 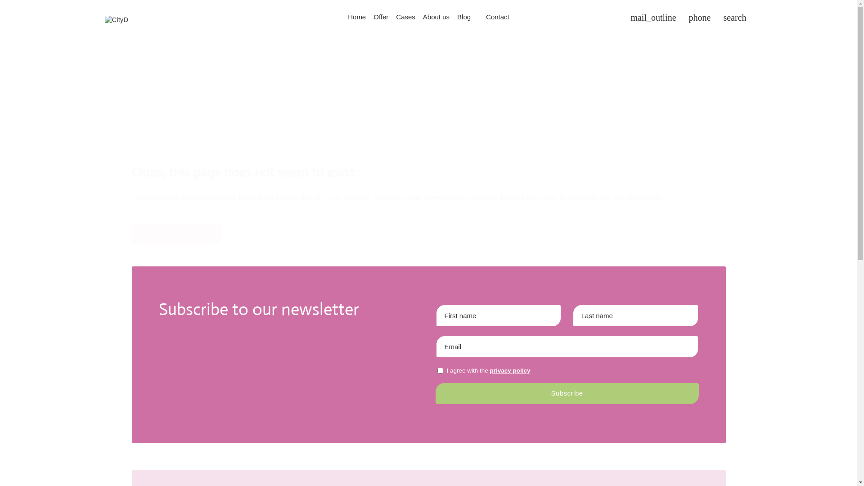 What do you see at coordinates (357, 17) in the screenshot?
I see `Home` at bounding box center [357, 17].